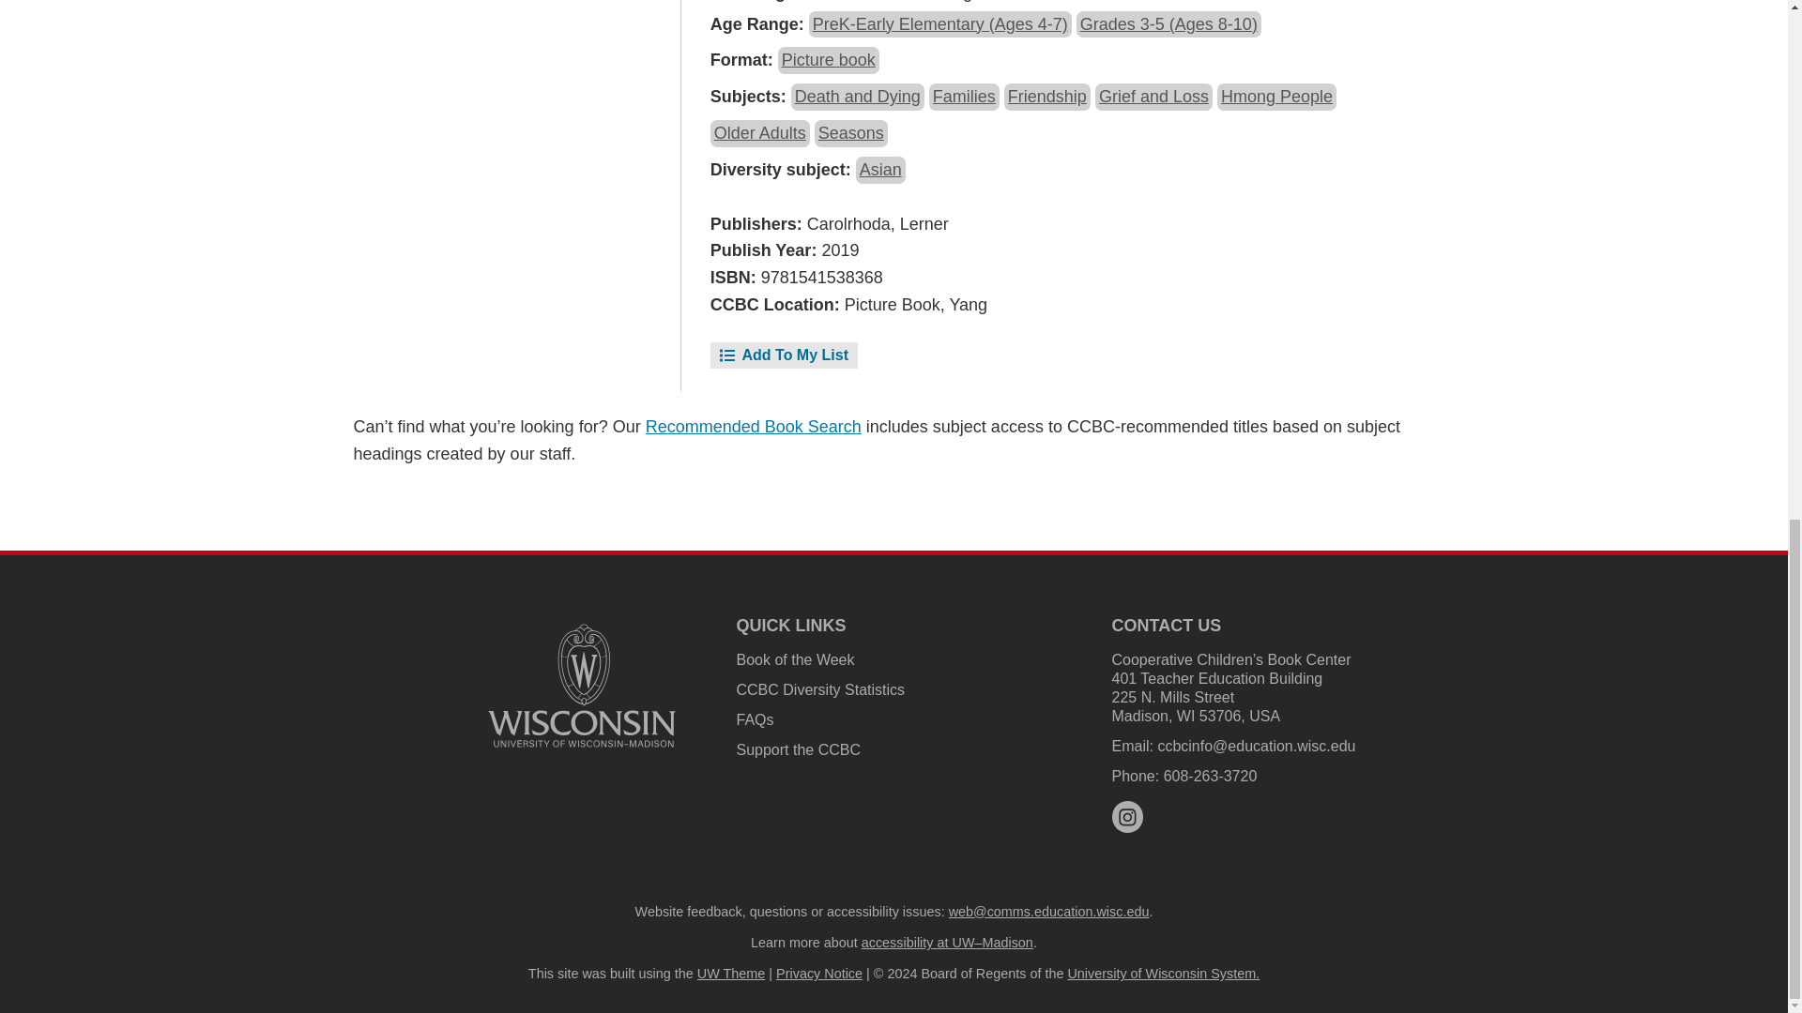  I want to click on instagram, so click(1126, 816).